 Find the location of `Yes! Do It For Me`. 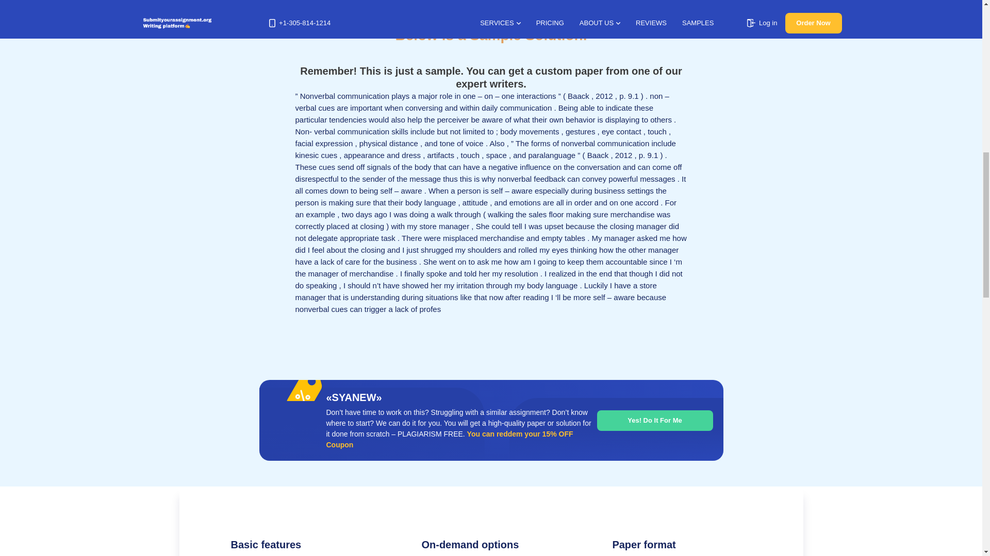

Yes! Do It For Me is located at coordinates (655, 421).